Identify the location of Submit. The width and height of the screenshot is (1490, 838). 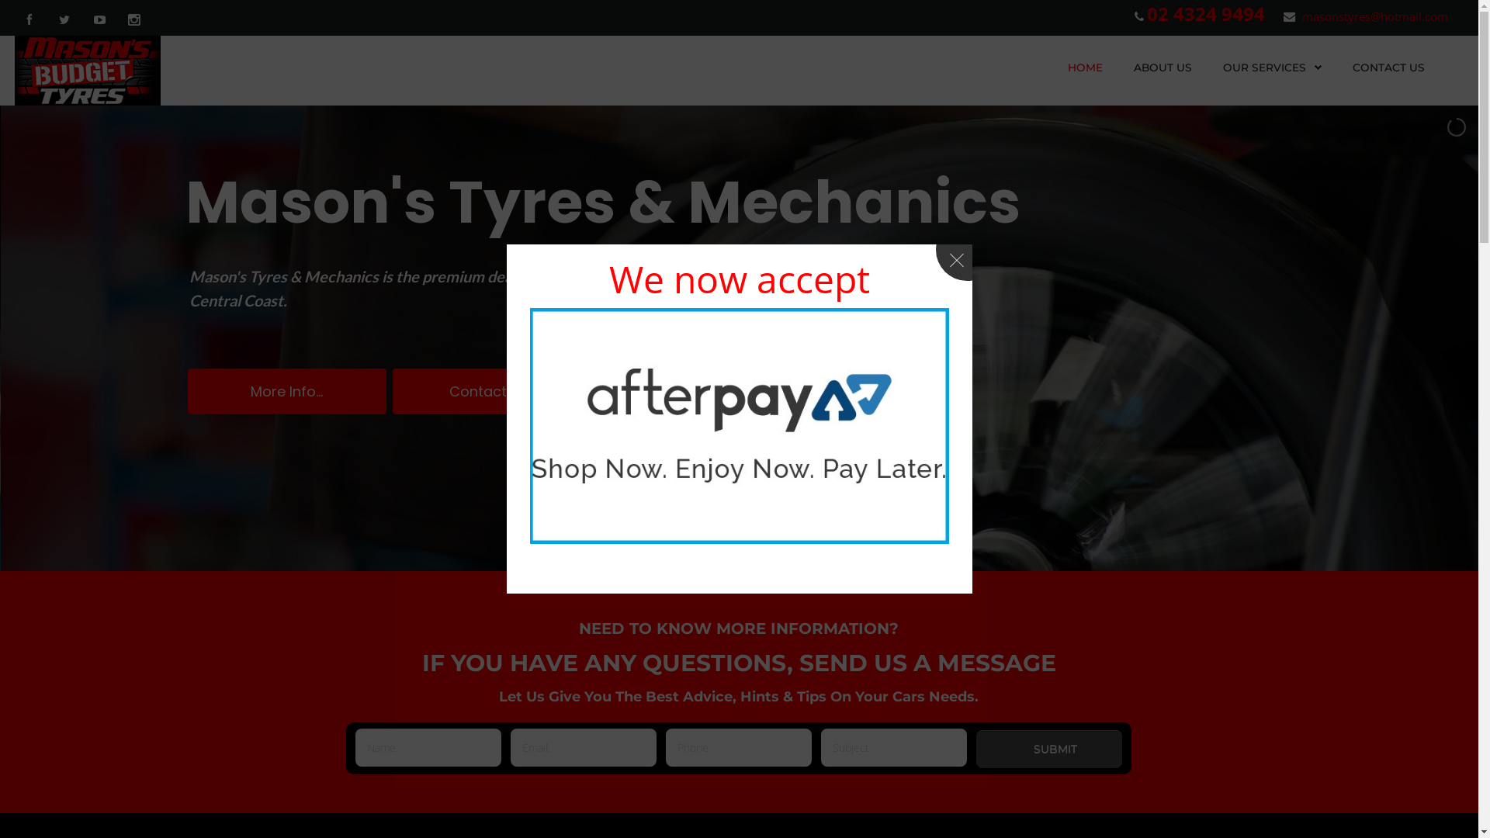
(1049, 750).